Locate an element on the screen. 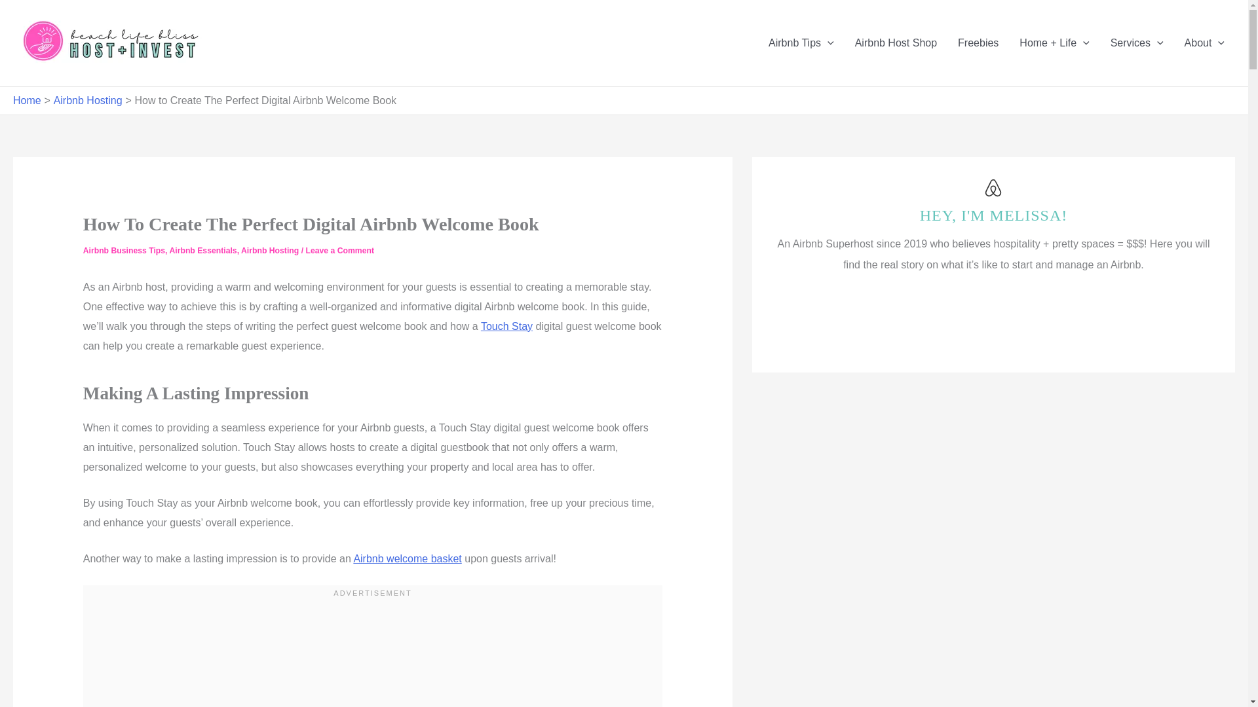 This screenshot has width=1258, height=707. About is located at coordinates (1204, 43).